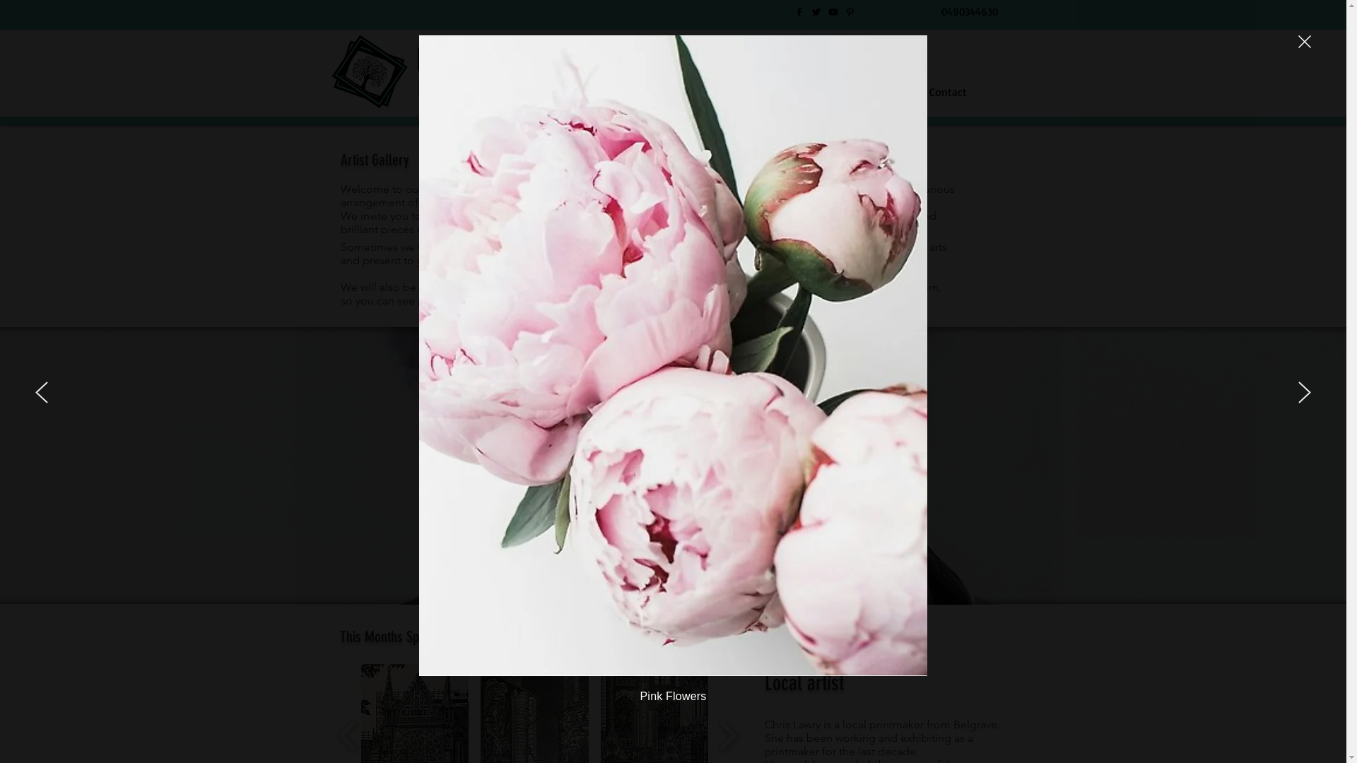  I want to click on Services, so click(749, 92).